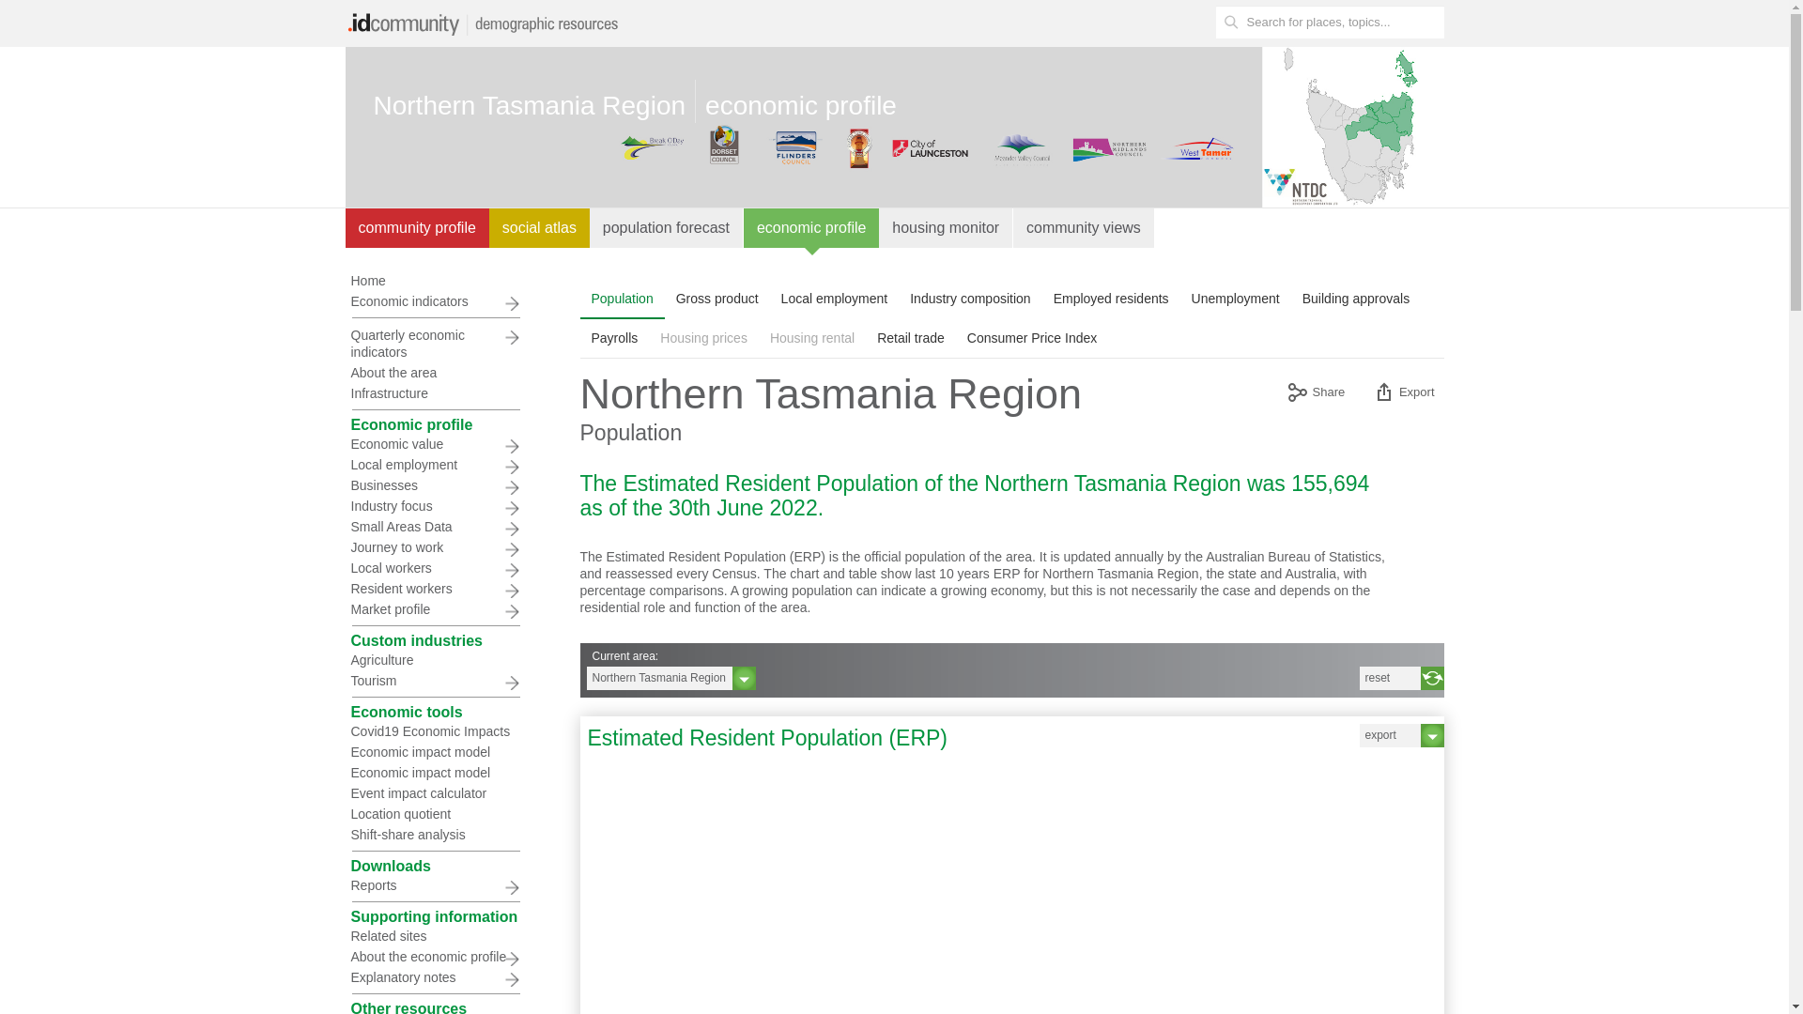 The height and width of the screenshot is (1014, 1803). I want to click on Journey to work
 , so click(435, 547).